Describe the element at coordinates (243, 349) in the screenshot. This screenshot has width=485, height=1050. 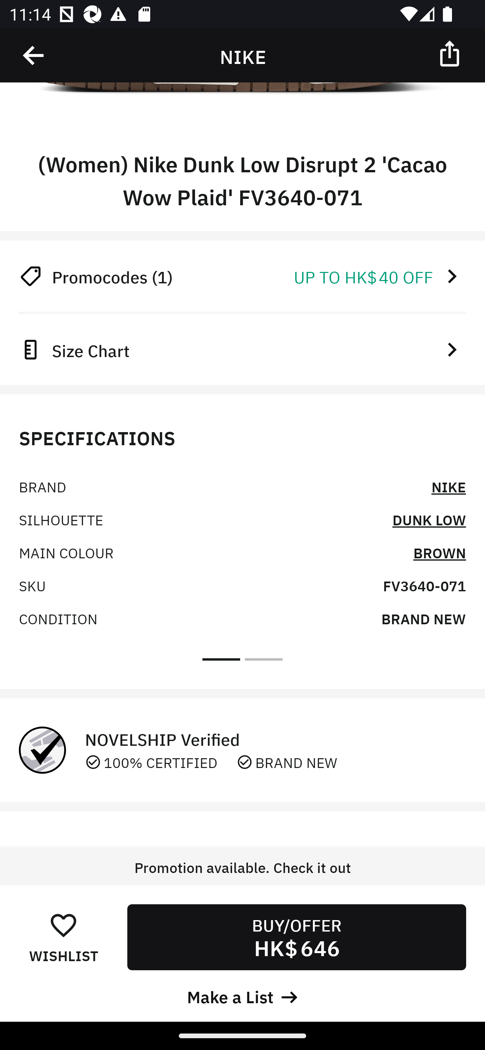
I see `Size Chart ` at that location.